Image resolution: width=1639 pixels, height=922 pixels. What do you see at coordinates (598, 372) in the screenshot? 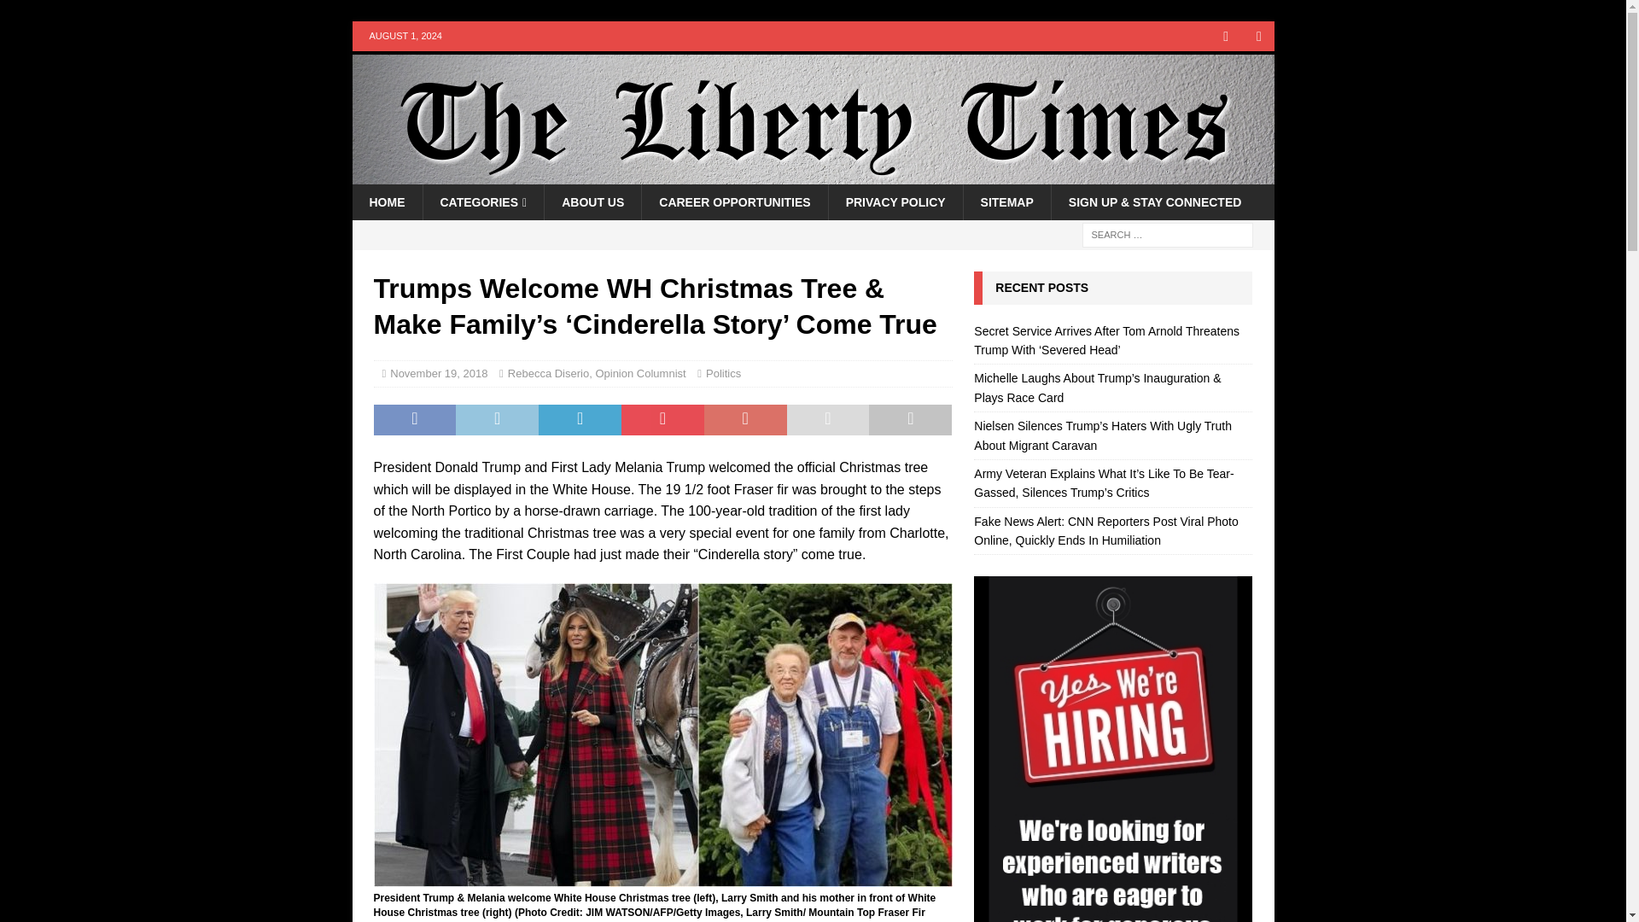
I see `Rebecca Diserio, Opinion Columnist` at bounding box center [598, 372].